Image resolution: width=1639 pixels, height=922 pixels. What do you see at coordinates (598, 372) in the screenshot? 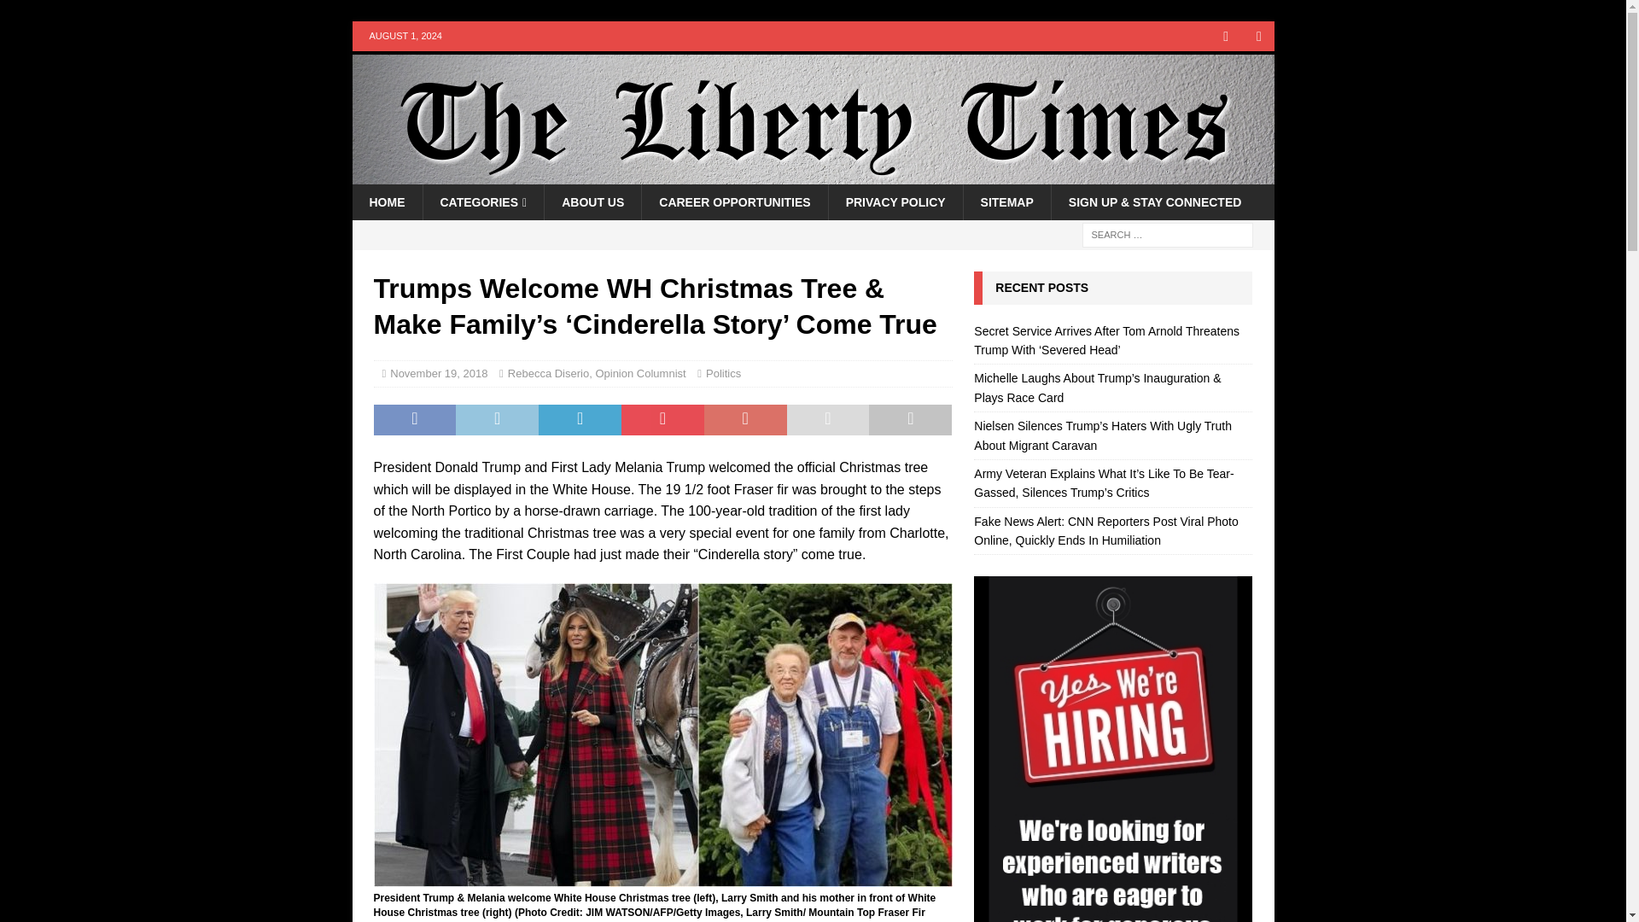
I see `Rebecca Diserio, Opinion Columnist` at bounding box center [598, 372].